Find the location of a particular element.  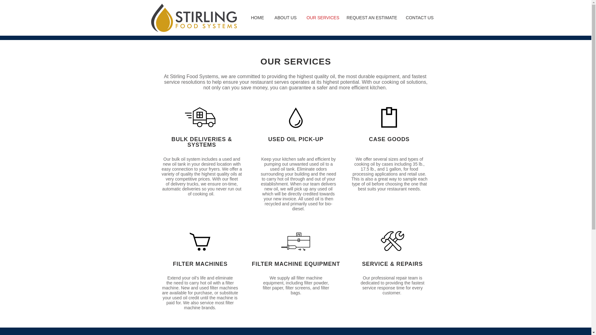

ABOUT US is located at coordinates (286, 17).